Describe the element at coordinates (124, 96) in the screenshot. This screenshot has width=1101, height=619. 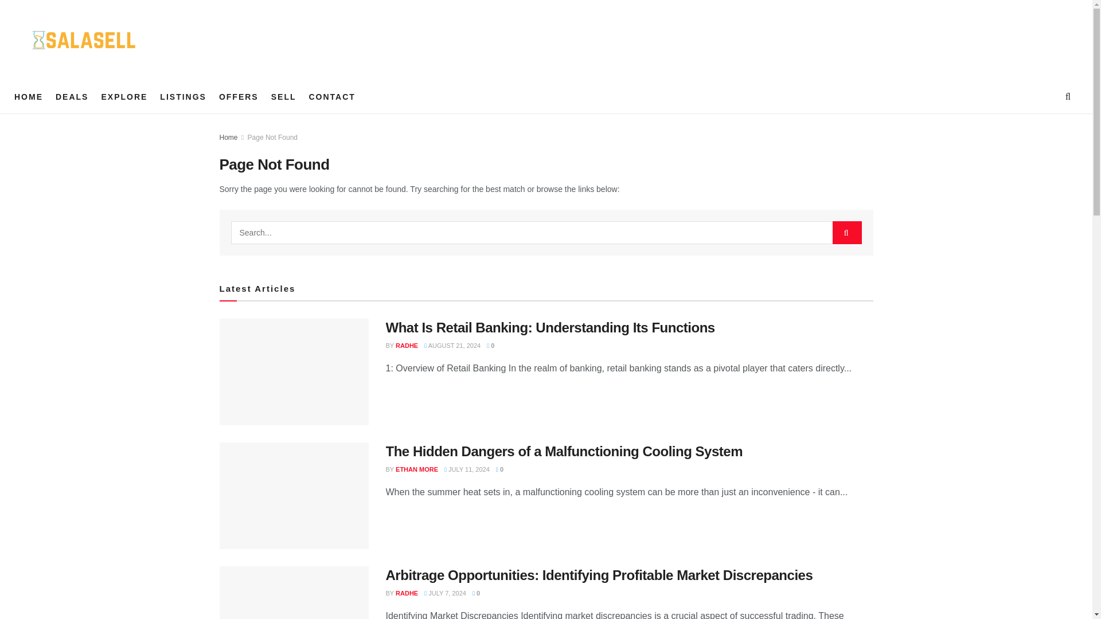
I see `EXPLORE` at that location.